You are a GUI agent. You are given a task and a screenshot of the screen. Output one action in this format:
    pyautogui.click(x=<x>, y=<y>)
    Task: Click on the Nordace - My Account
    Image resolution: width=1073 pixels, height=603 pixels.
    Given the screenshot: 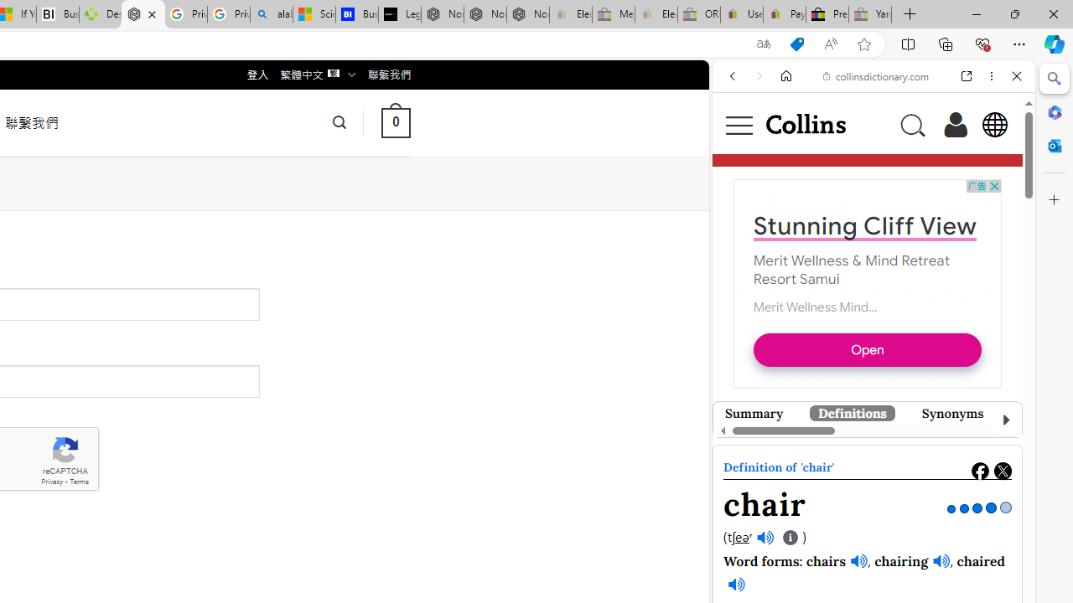 What is the action you would take?
    pyautogui.click(x=143, y=15)
    